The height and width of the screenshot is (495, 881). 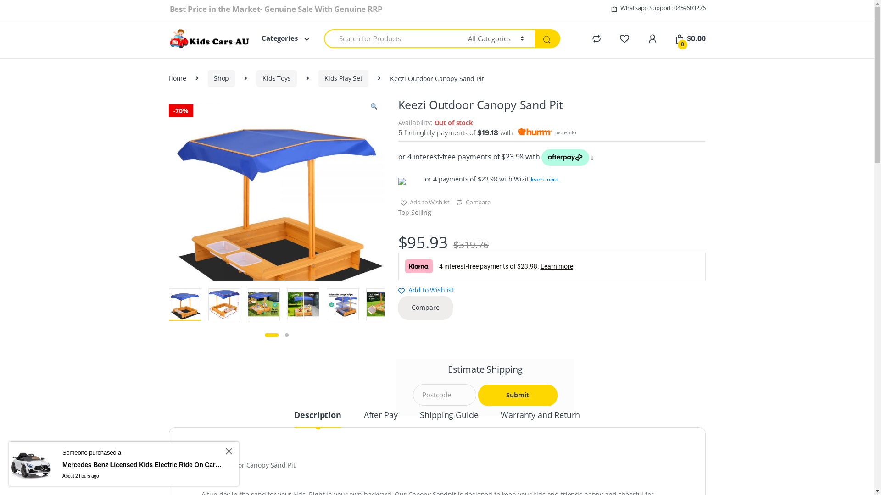 What do you see at coordinates (178, 78) in the screenshot?
I see `Home` at bounding box center [178, 78].